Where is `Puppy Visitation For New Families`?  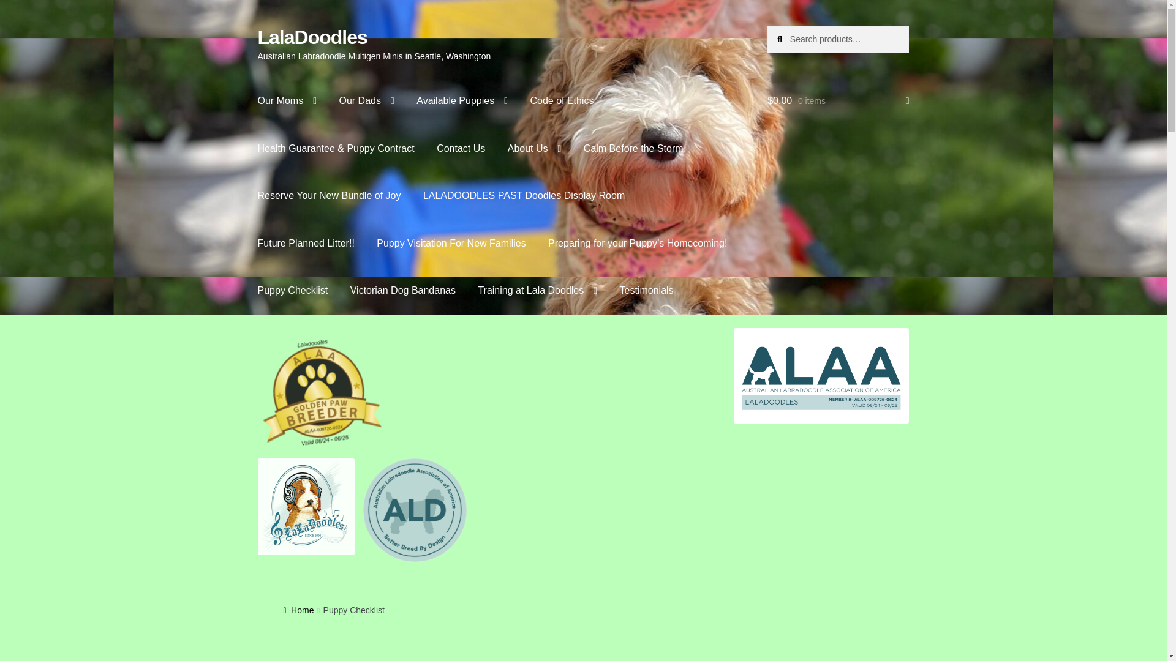
Puppy Visitation For New Families is located at coordinates (451, 244).